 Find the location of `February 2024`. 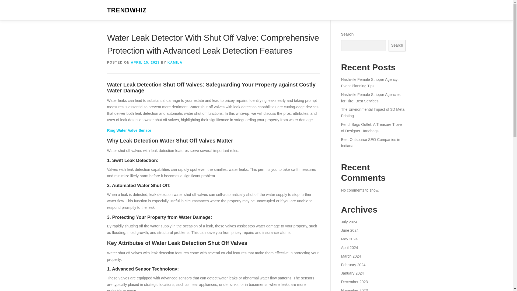

February 2024 is located at coordinates (353, 265).